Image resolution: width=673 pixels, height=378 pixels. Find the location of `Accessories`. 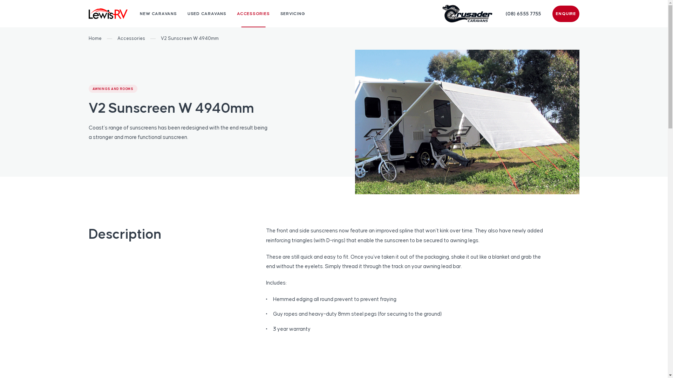

Accessories is located at coordinates (131, 38).